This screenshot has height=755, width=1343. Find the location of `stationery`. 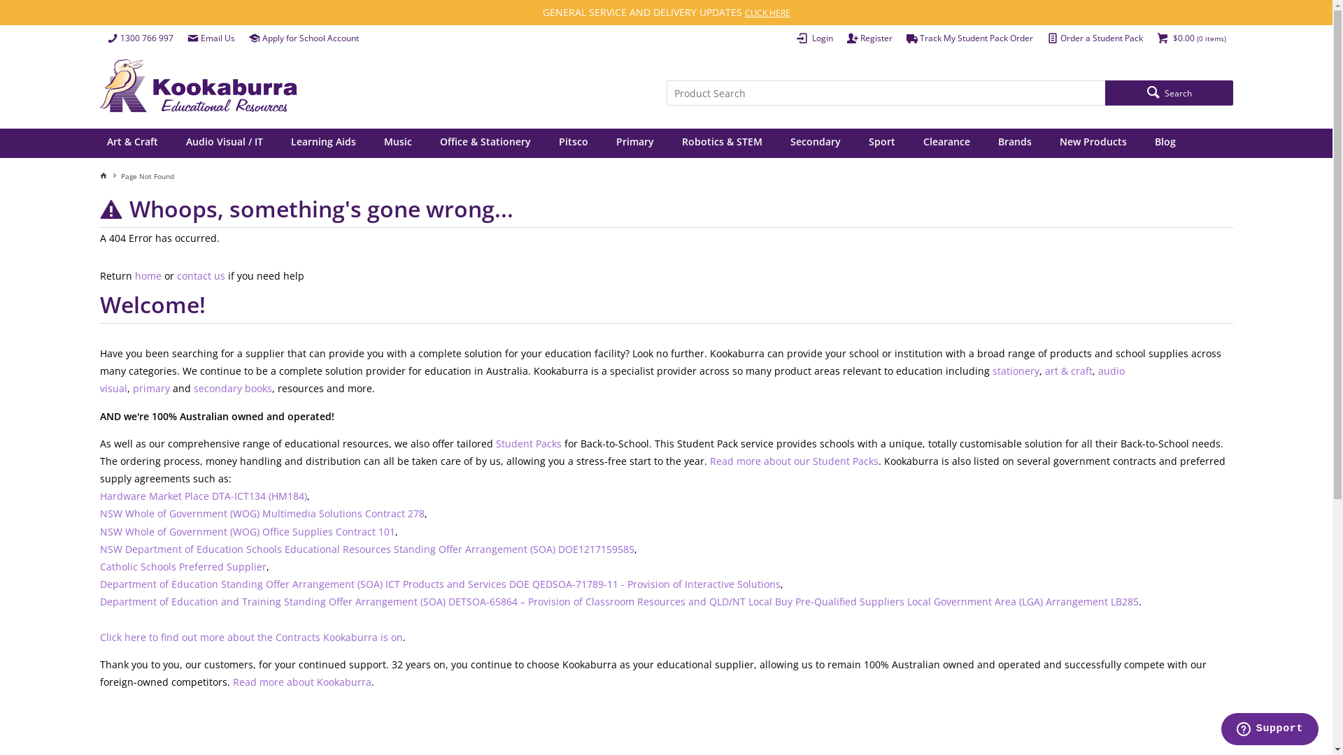

stationery is located at coordinates (1016, 371).